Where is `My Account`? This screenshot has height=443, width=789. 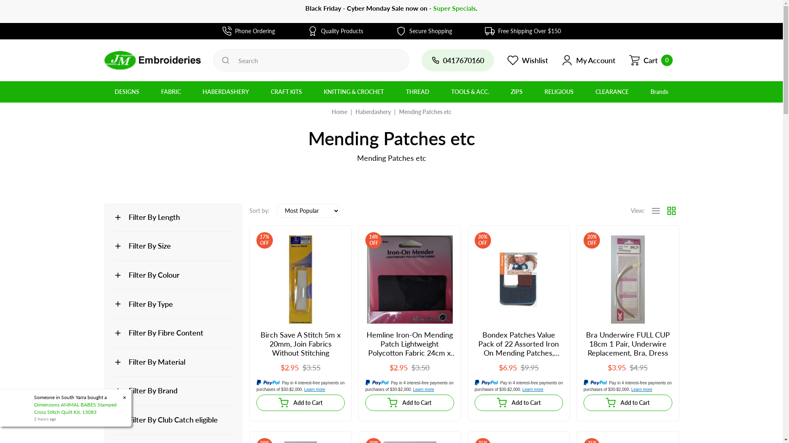 My Account is located at coordinates (588, 60).